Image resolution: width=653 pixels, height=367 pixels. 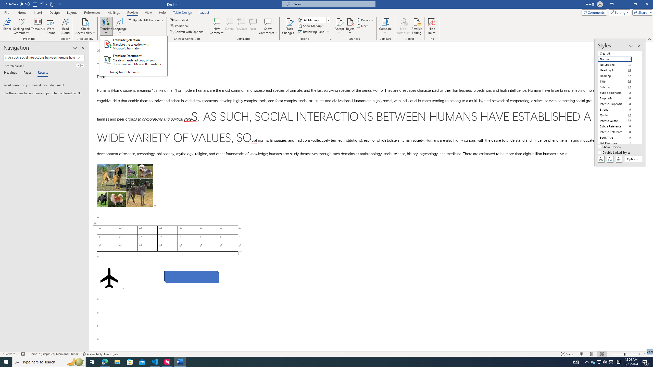 What do you see at coordinates (599, 362) in the screenshot?
I see `User Promoted Notification Area` at bounding box center [599, 362].